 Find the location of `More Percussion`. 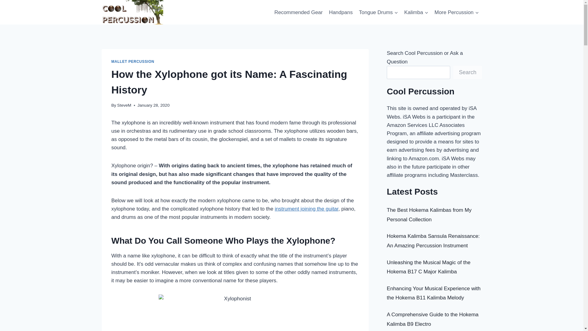

More Percussion is located at coordinates (457, 12).